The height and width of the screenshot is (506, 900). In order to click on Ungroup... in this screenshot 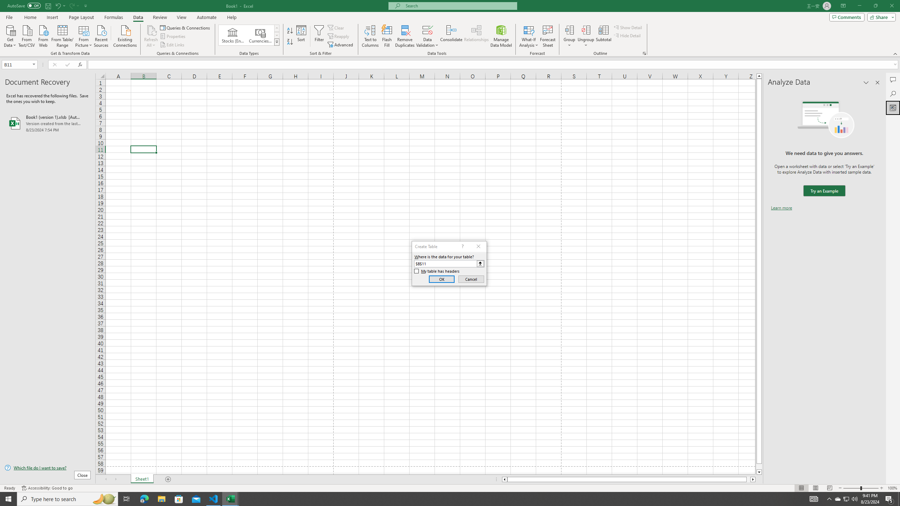, I will do `click(586, 30)`.